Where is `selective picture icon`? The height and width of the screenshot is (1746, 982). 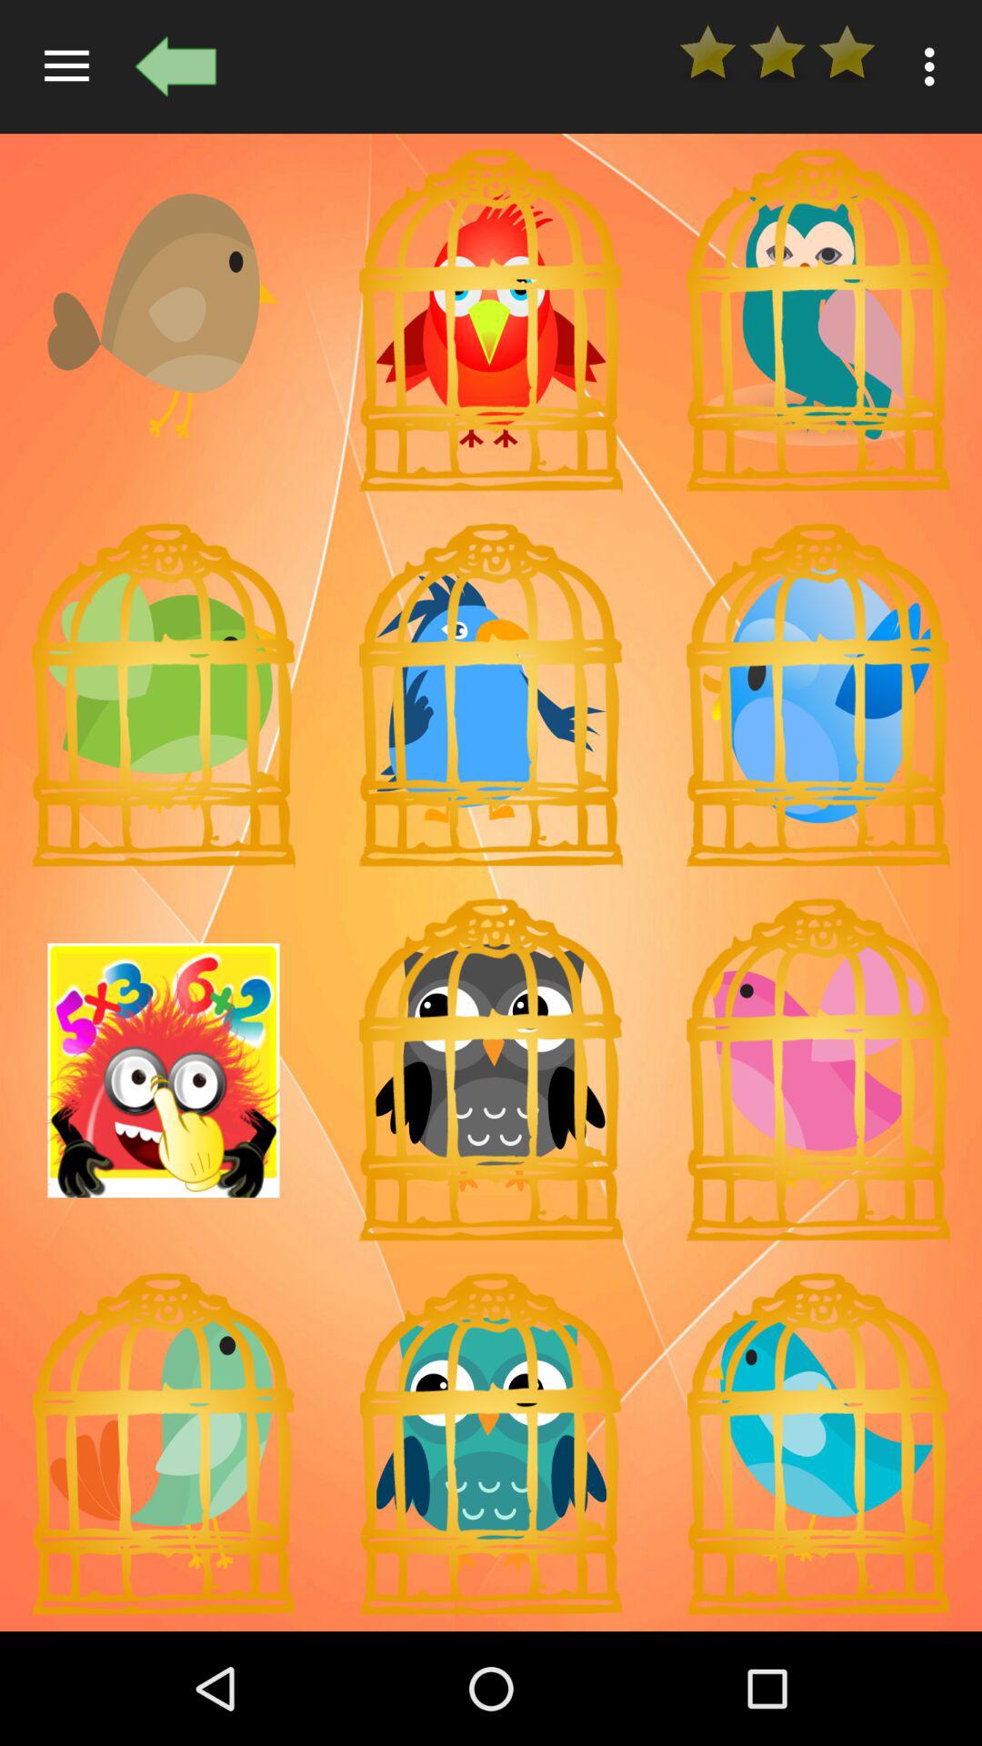 selective picture icon is located at coordinates (491, 695).